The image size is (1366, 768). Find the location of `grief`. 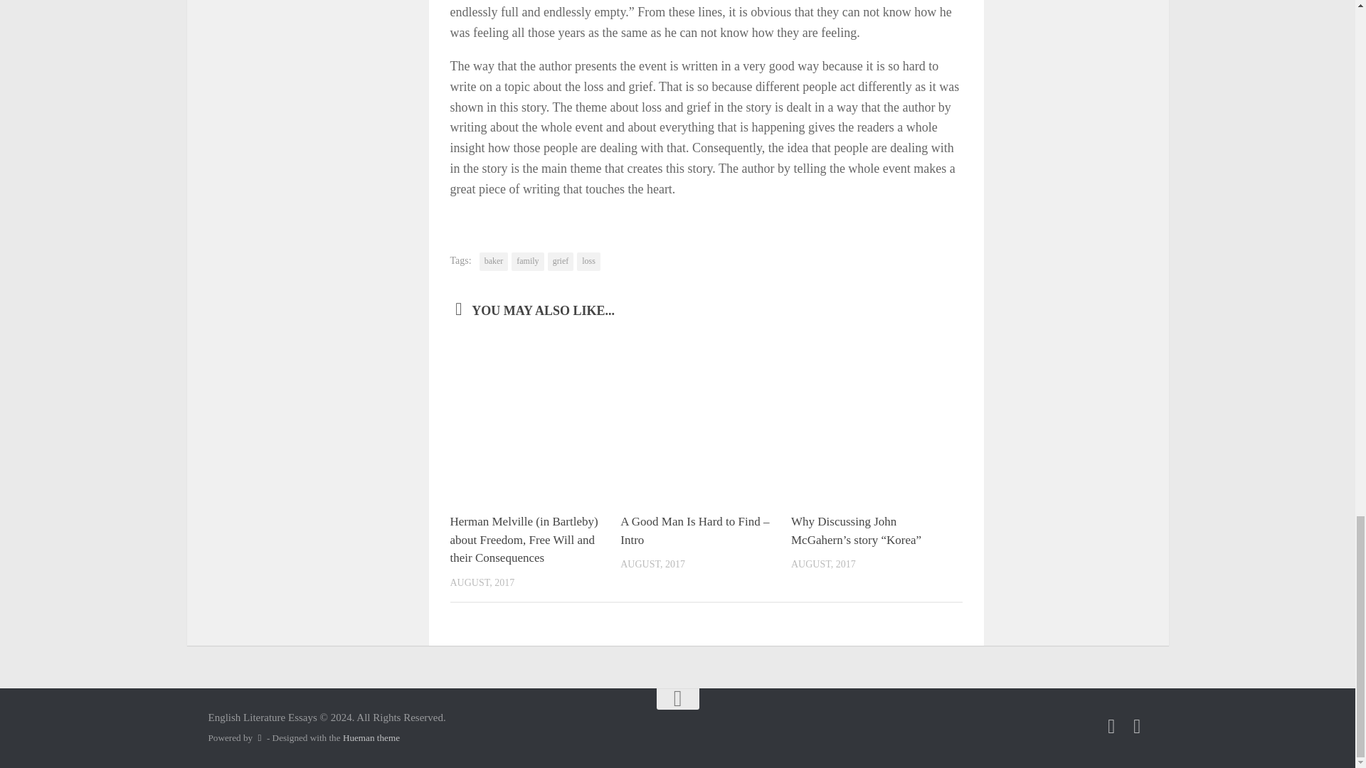

grief is located at coordinates (561, 262).